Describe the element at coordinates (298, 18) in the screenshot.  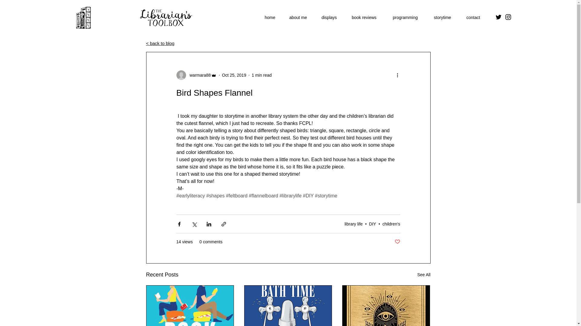
I see `about me` at that location.